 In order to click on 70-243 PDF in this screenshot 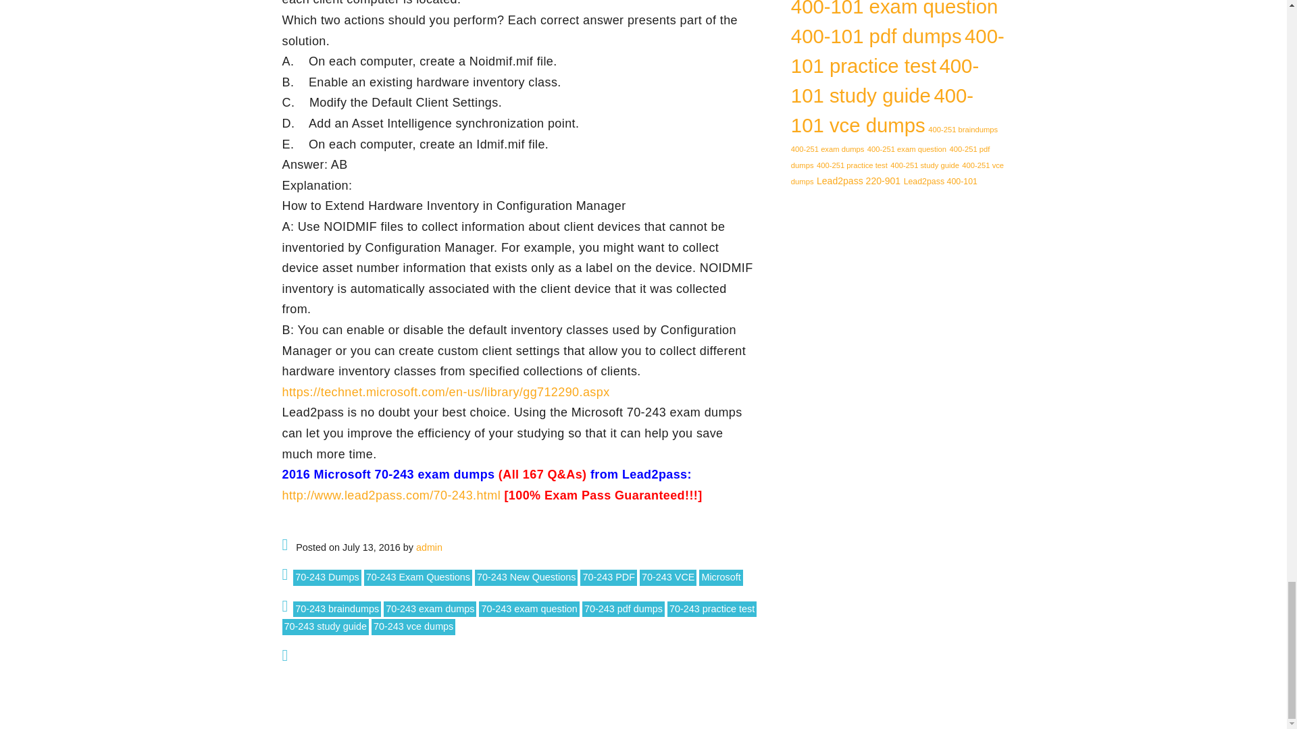, I will do `click(608, 578)`.